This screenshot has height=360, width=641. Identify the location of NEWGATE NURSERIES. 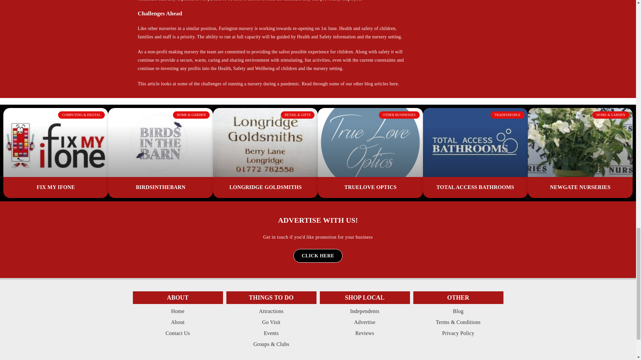
(580, 187).